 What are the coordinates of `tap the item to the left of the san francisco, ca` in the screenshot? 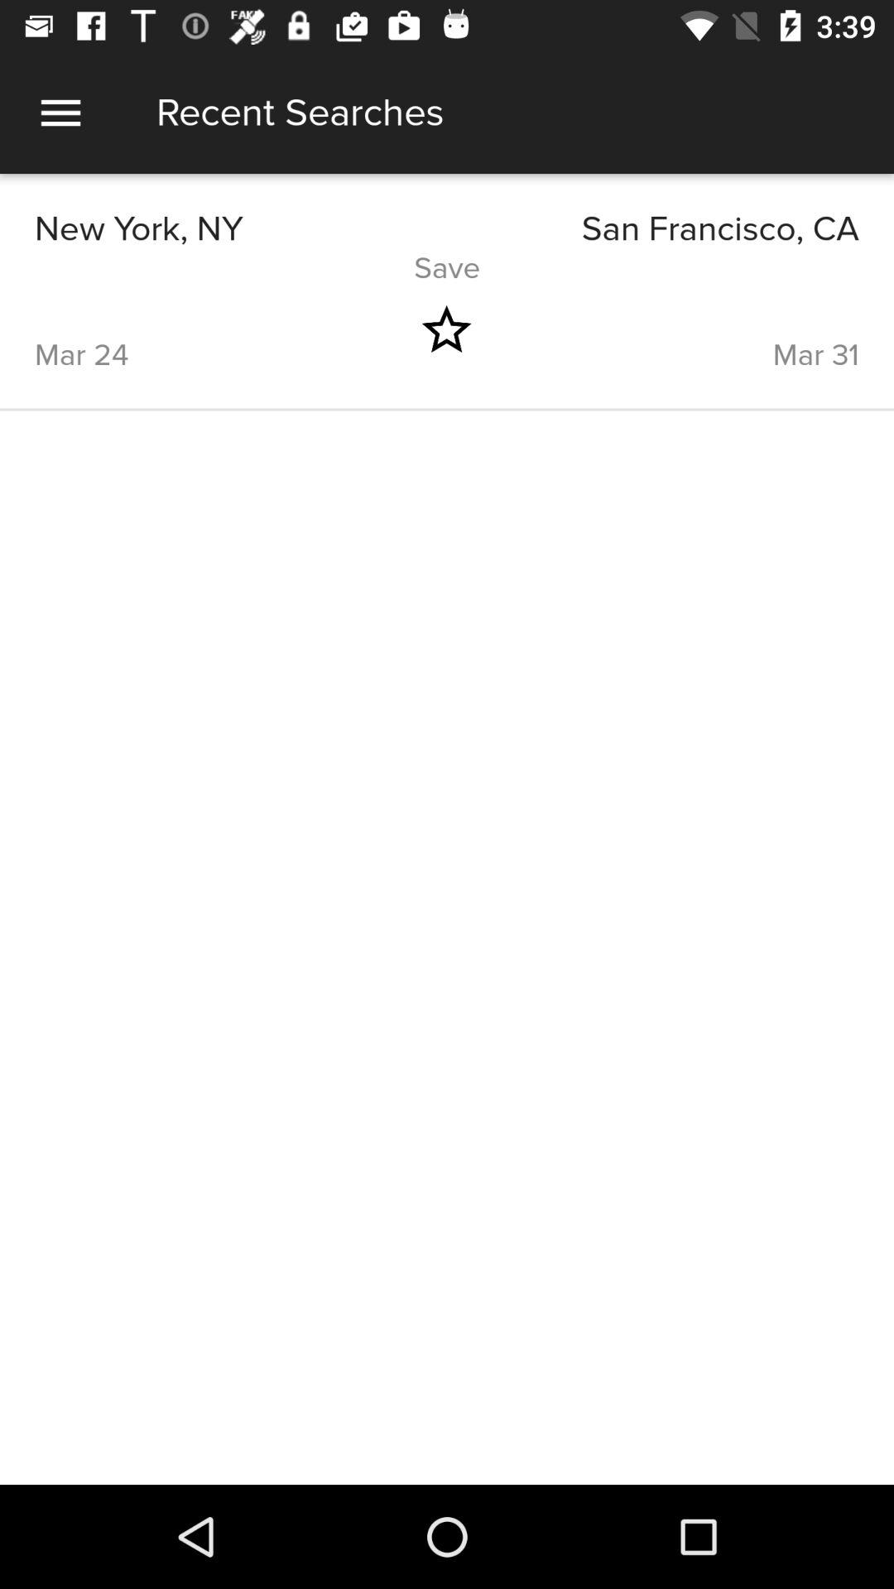 It's located at (241, 228).